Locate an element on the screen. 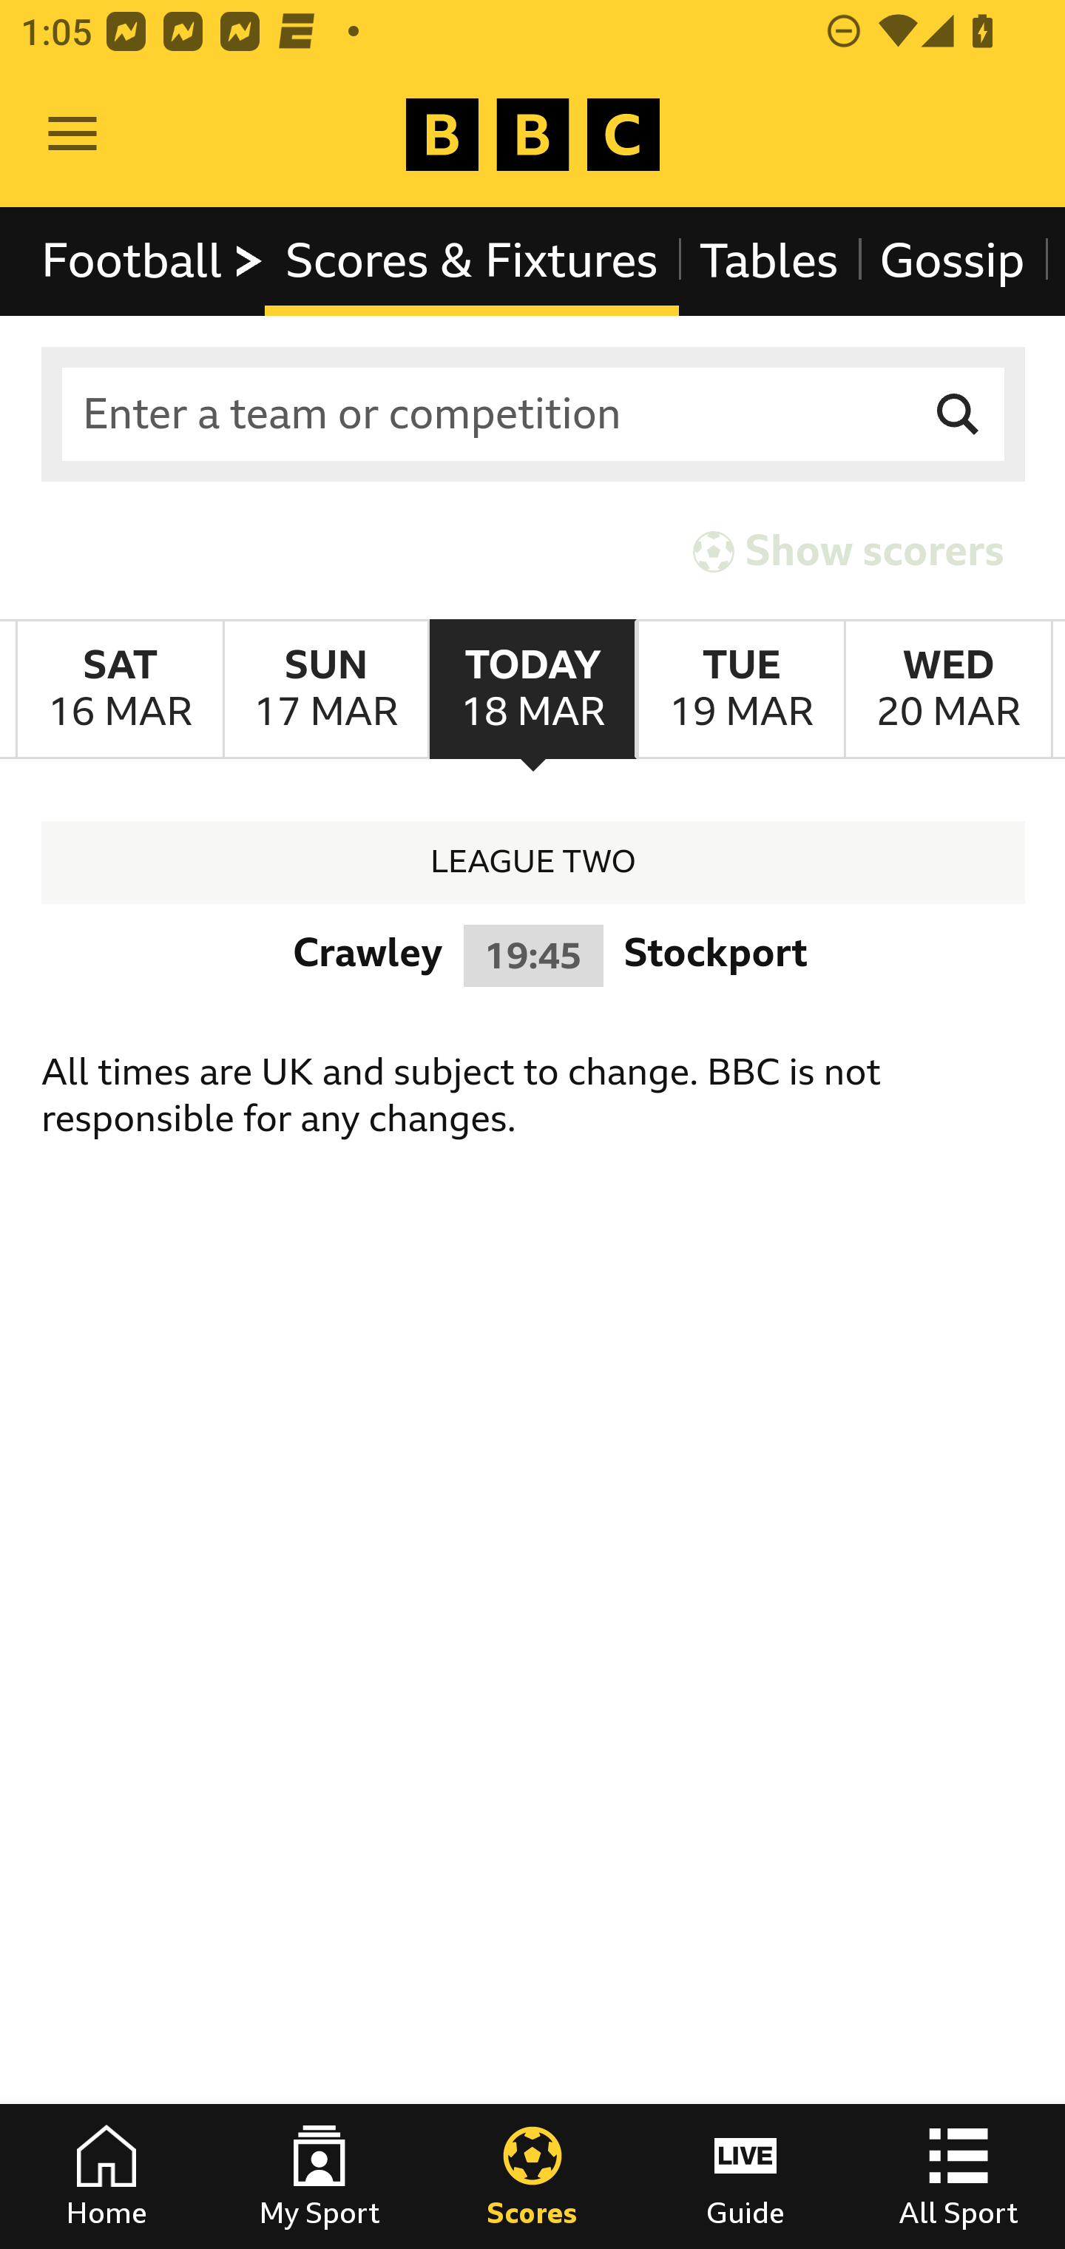  Tables is located at coordinates (769, 260).